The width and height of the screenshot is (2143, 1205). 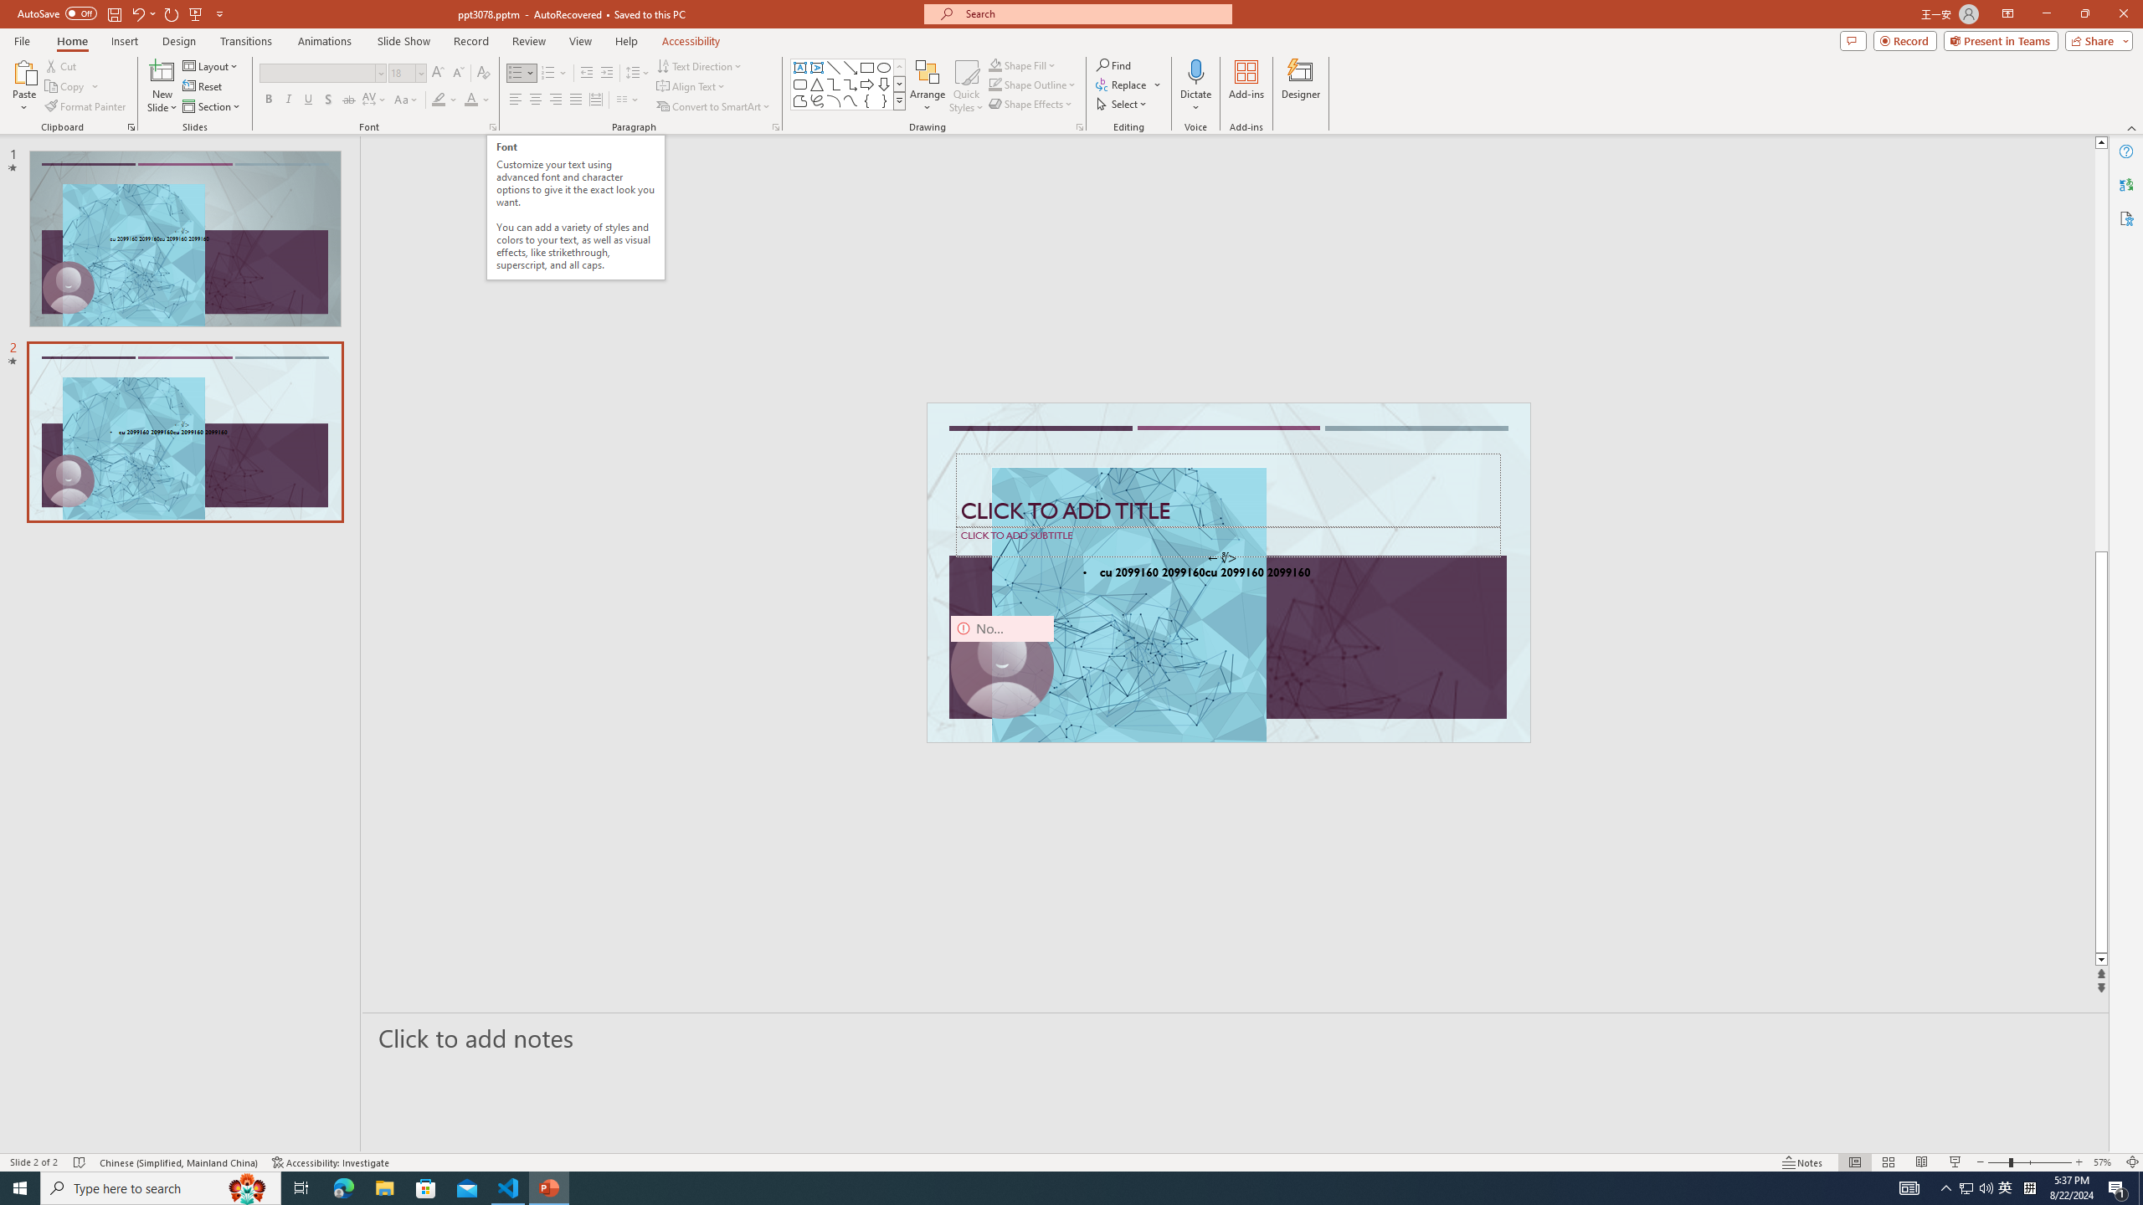 What do you see at coordinates (899, 100) in the screenshot?
I see `Class: NetUIImage` at bounding box center [899, 100].